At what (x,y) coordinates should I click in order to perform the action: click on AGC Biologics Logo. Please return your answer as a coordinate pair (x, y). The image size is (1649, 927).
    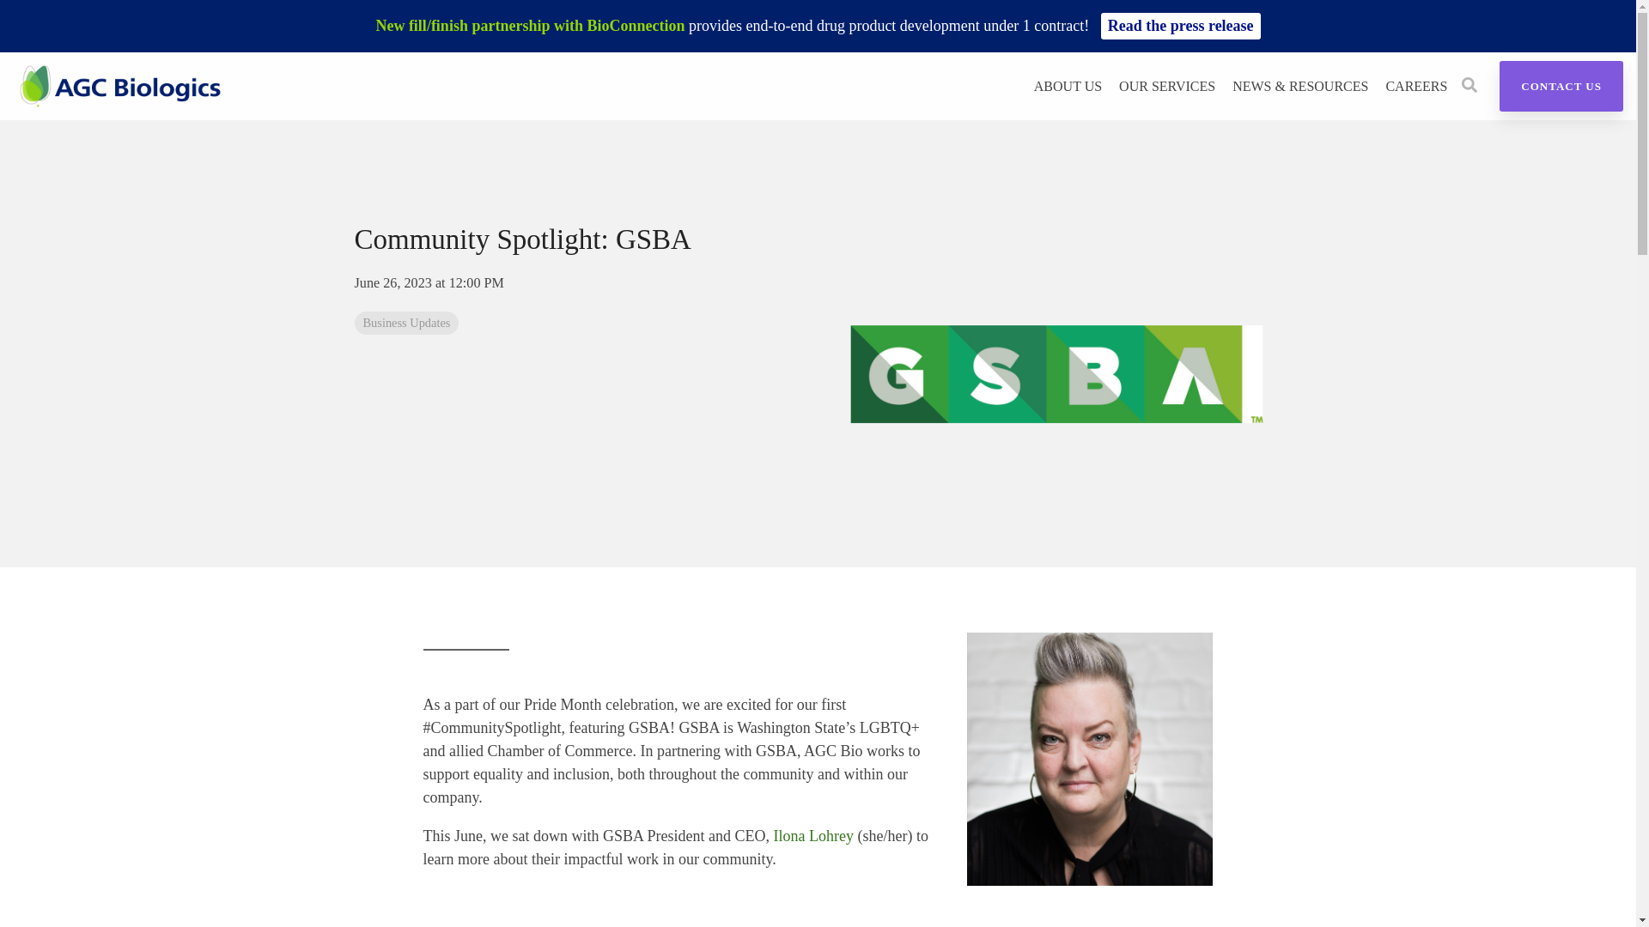
    Looking at the image, I should click on (120, 86).